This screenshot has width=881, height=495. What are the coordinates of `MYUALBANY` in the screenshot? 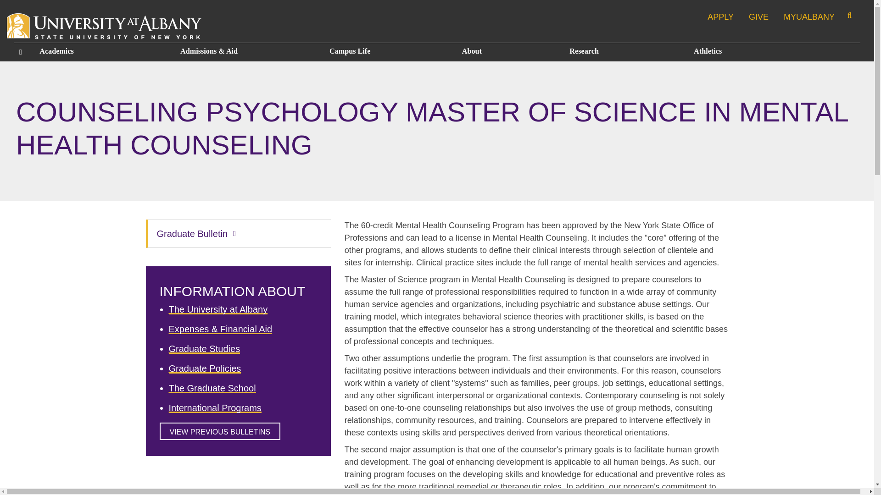 It's located at (809, 16).